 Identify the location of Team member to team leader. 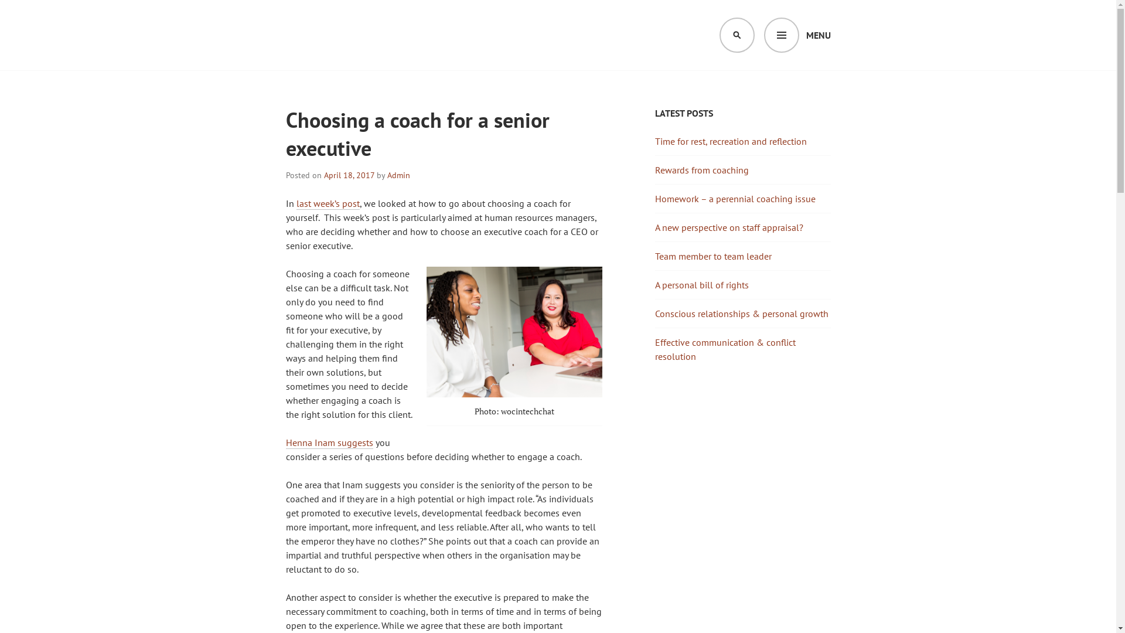
(714, 256).